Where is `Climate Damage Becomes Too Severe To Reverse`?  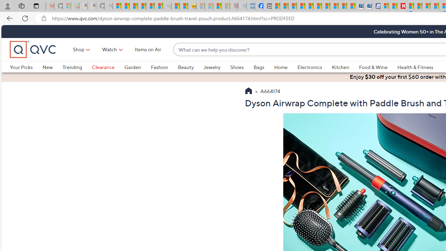 Climate Damage Becomes Too Severe To Reverse is located at coordinates (301, 6).